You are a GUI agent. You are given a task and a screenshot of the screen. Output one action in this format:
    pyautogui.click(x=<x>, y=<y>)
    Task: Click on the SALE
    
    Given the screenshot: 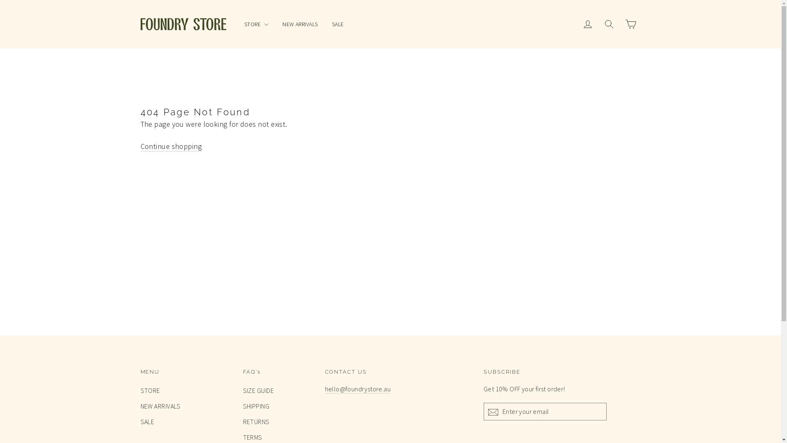 What is the action you would take?
    pyautogui.click(x=185, y=422)
    